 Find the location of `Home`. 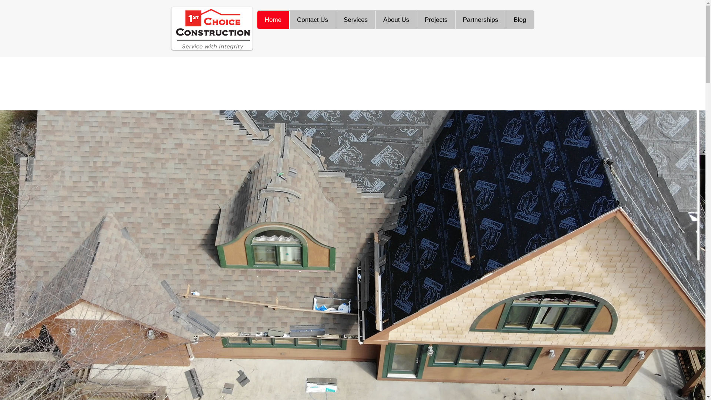

Home is located at coordinates (273, 20).